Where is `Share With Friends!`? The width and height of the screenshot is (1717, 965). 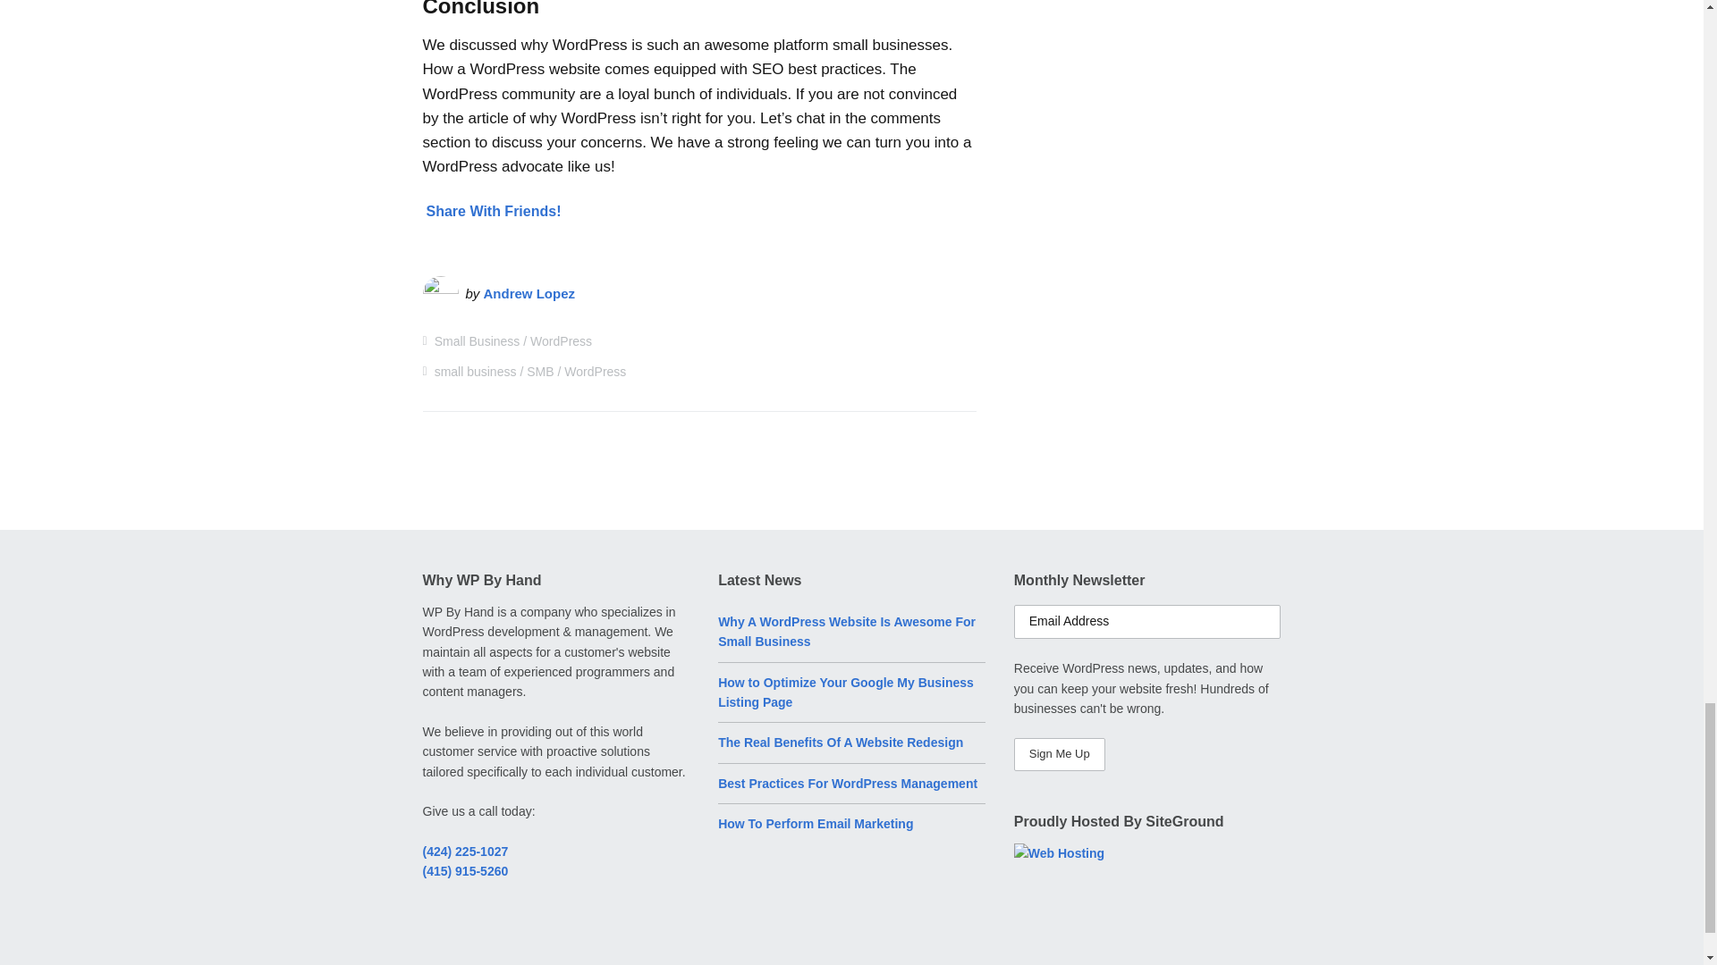 Share With Friends! is located at coordinates (494, 211).